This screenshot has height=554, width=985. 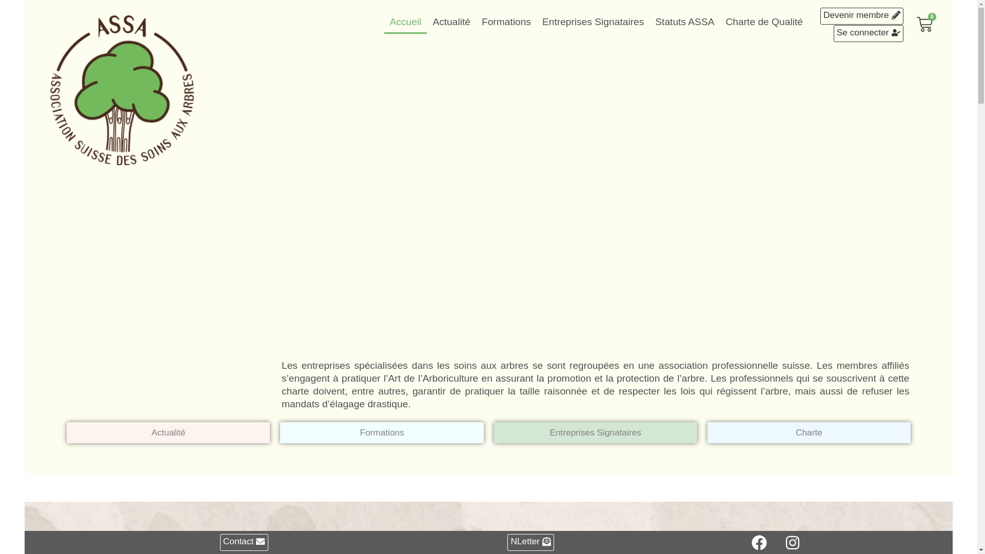 What do you see at coordinates (869, 34) in the screenshot?
I see `Se connecter` at bounding box center [869, 34].